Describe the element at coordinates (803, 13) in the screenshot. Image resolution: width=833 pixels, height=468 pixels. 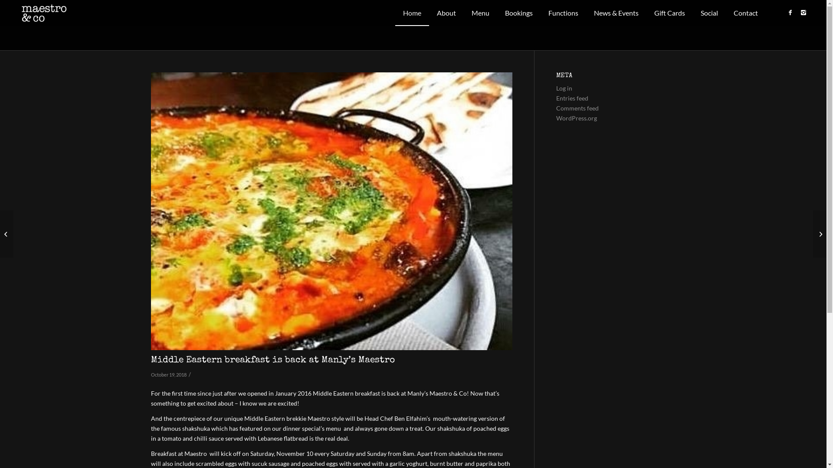
I see `Instagram` at that location.